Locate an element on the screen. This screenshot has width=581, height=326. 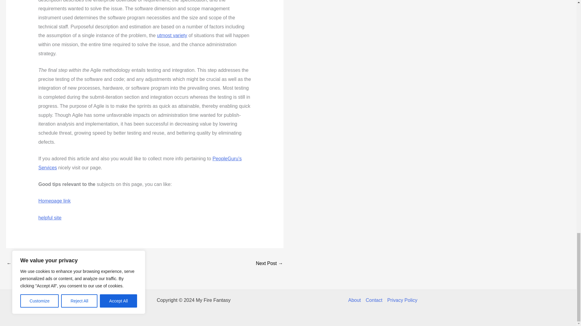
utmost variety is located at coordinates (172, 36).